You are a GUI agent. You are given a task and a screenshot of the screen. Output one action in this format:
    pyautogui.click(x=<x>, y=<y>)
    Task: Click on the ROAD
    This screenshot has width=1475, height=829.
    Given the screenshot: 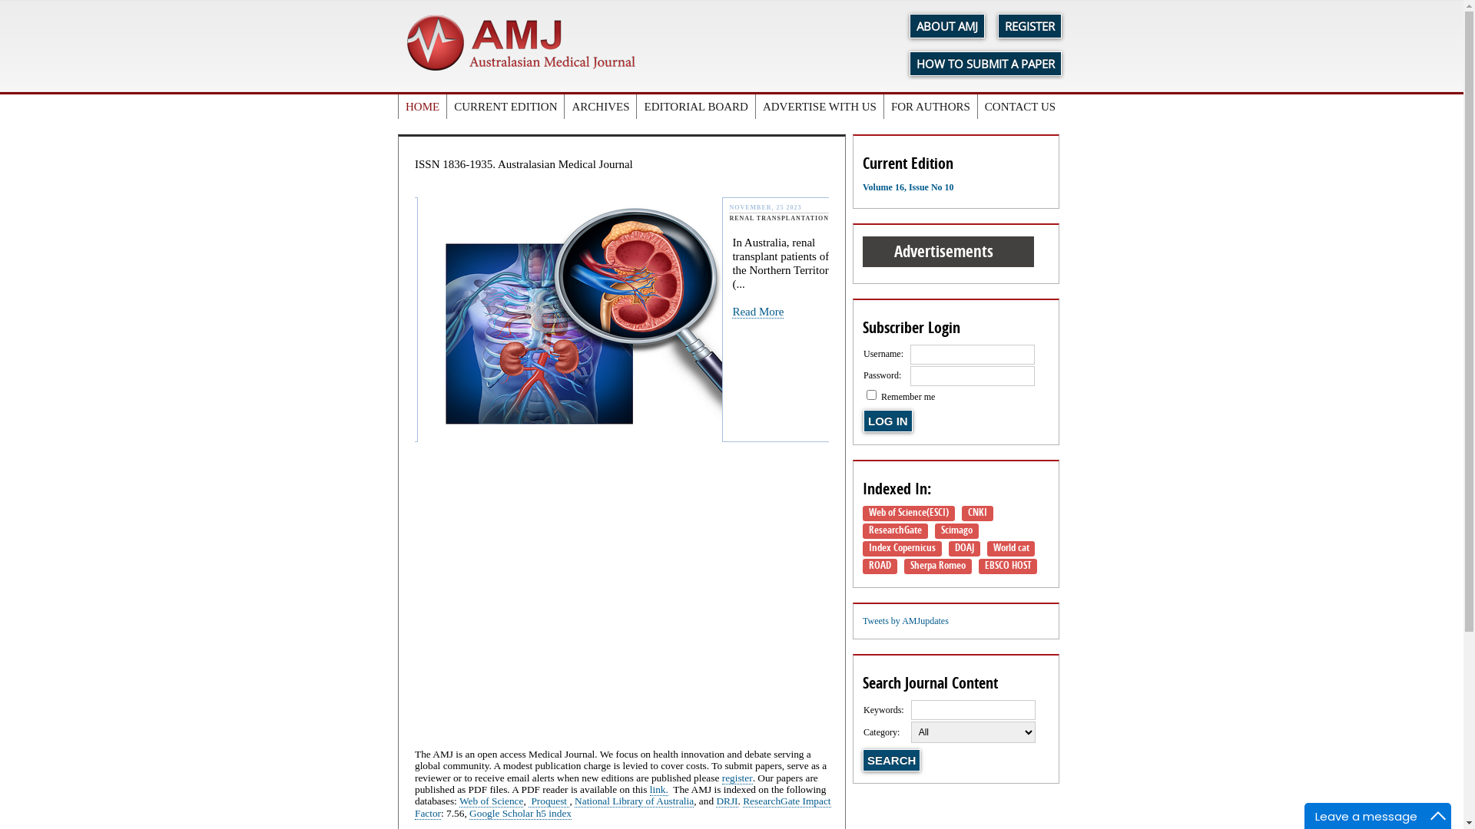 What is the action you would take?
    pyautogui.click(x=880, y=566)
    